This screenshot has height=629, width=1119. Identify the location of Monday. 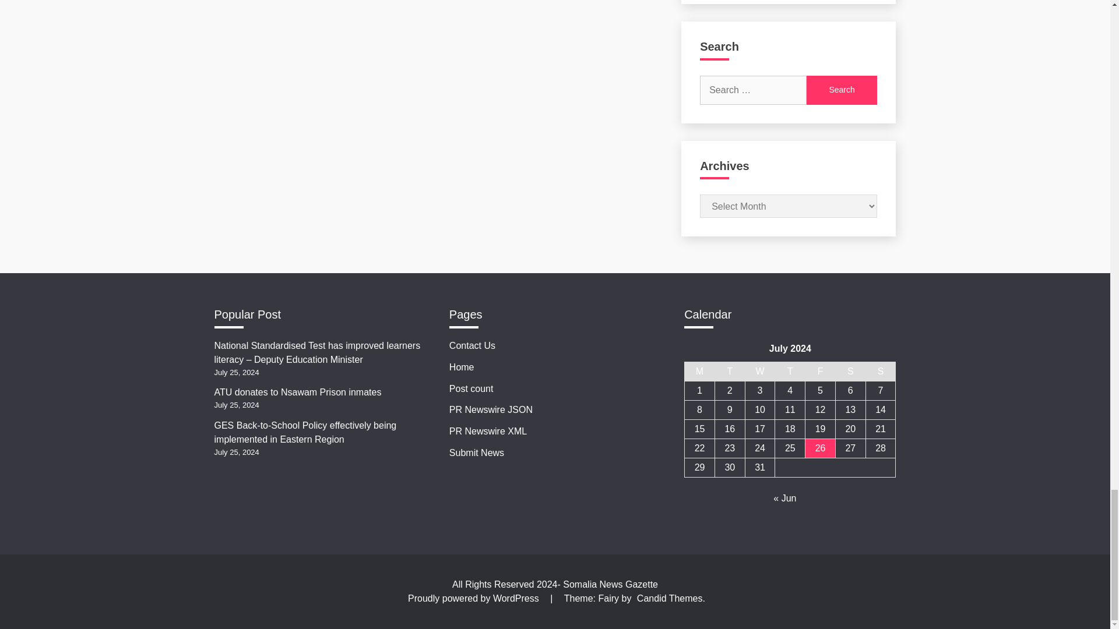
(699, 372).